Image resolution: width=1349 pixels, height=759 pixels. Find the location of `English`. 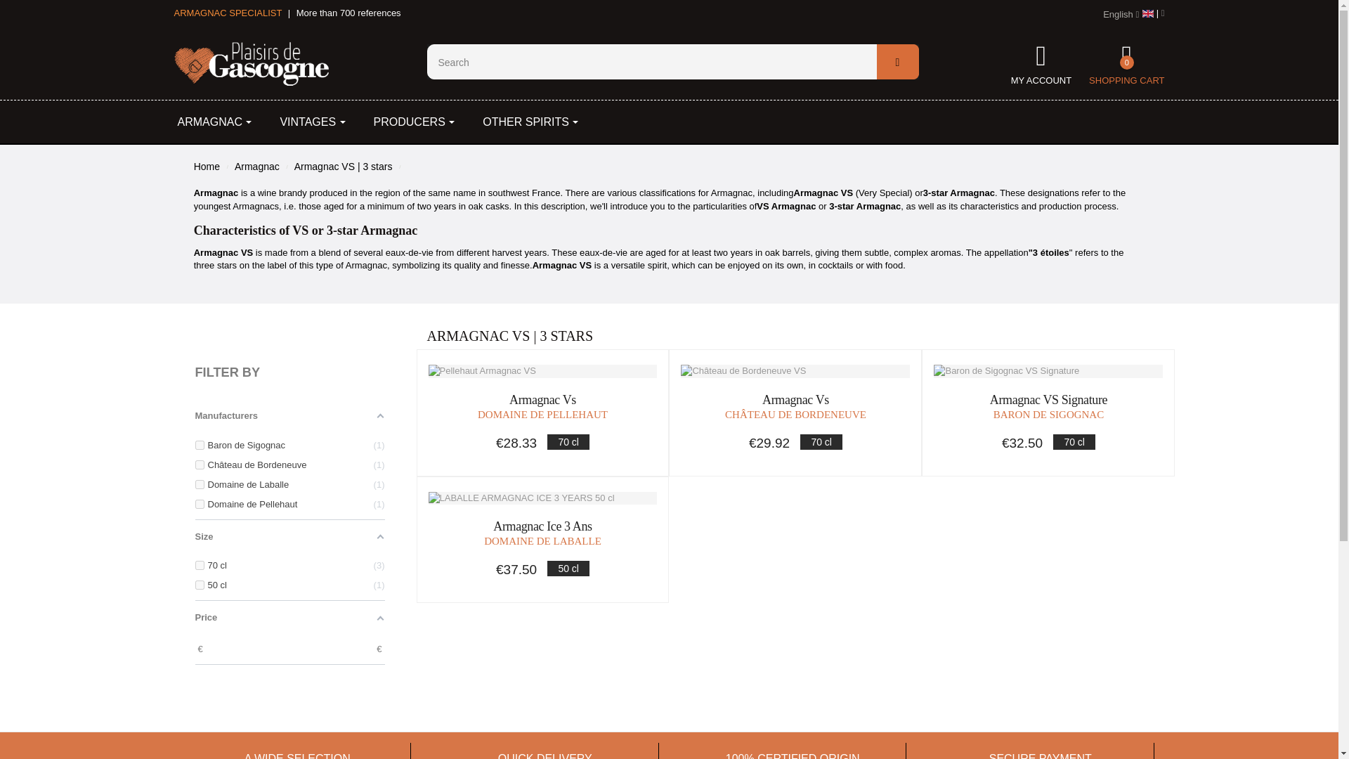

English is located at coordinates (1121, 15).